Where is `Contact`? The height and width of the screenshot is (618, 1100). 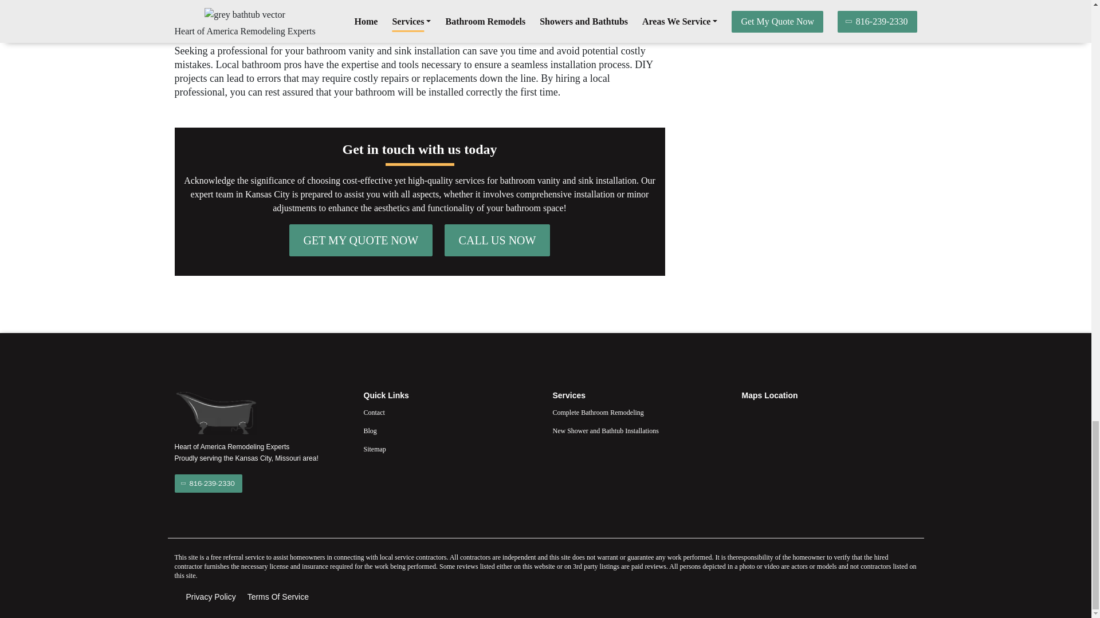
Contact is located at coordinates (450, 412).